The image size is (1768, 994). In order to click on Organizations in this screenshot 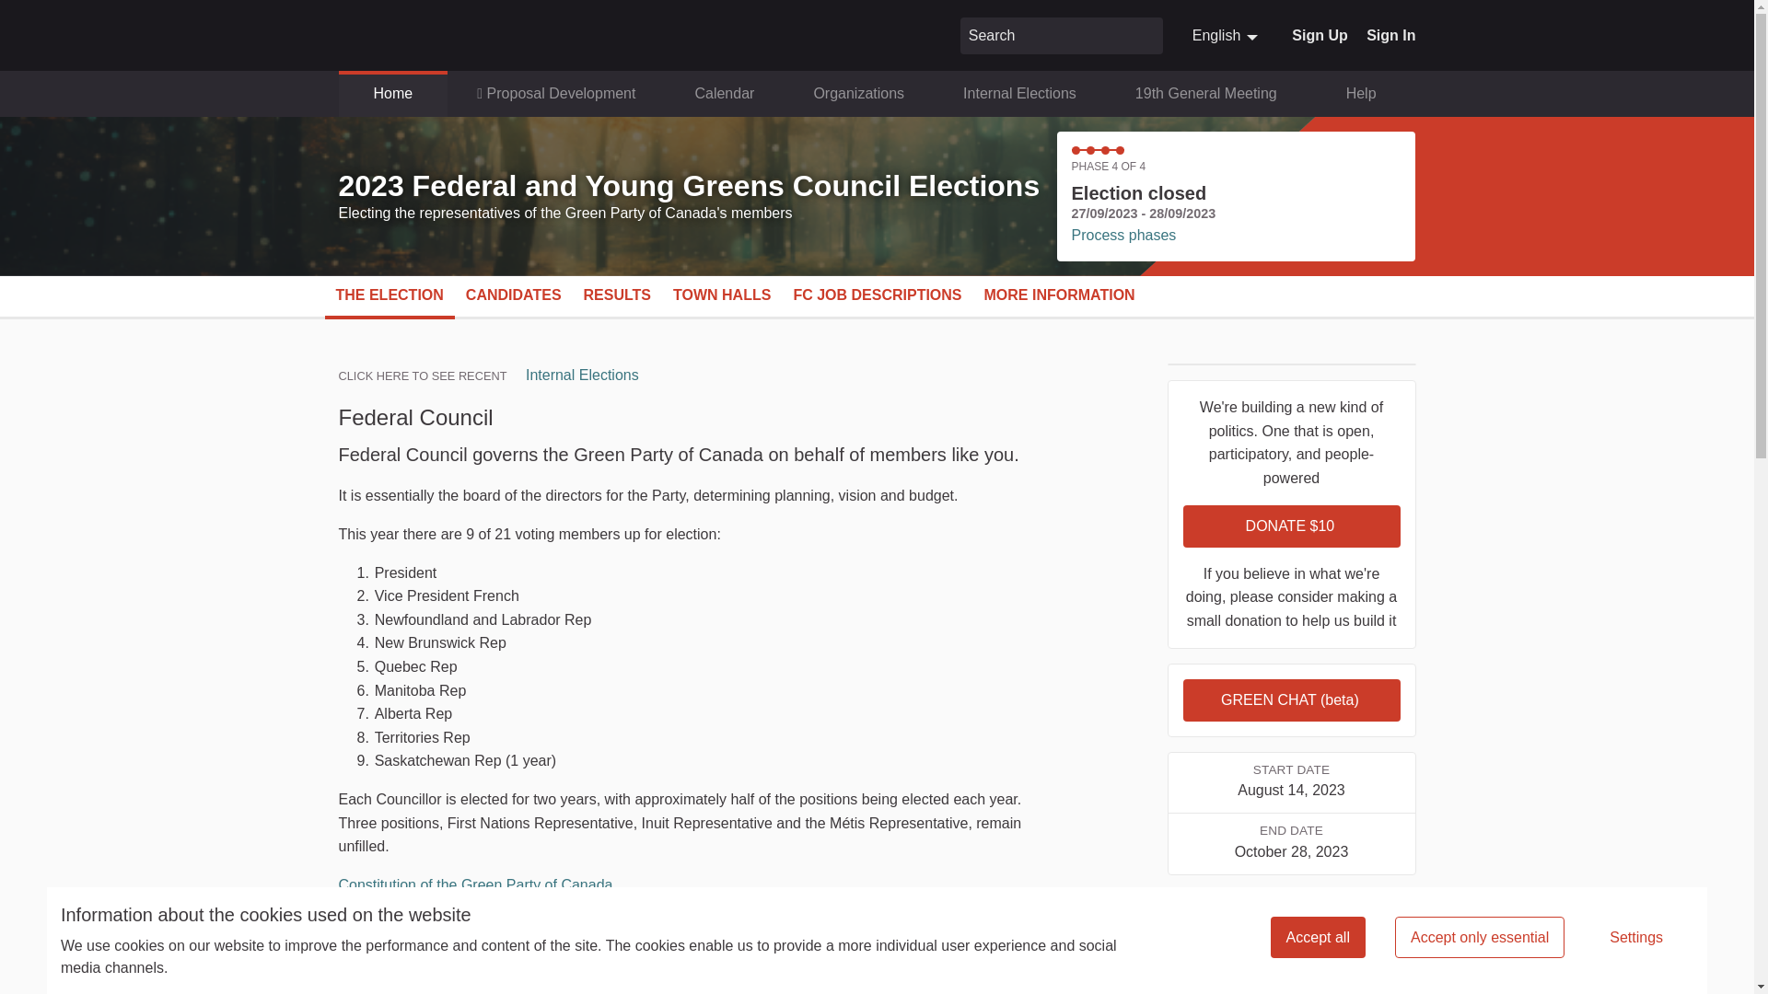, I will do `click(858, 94)`.